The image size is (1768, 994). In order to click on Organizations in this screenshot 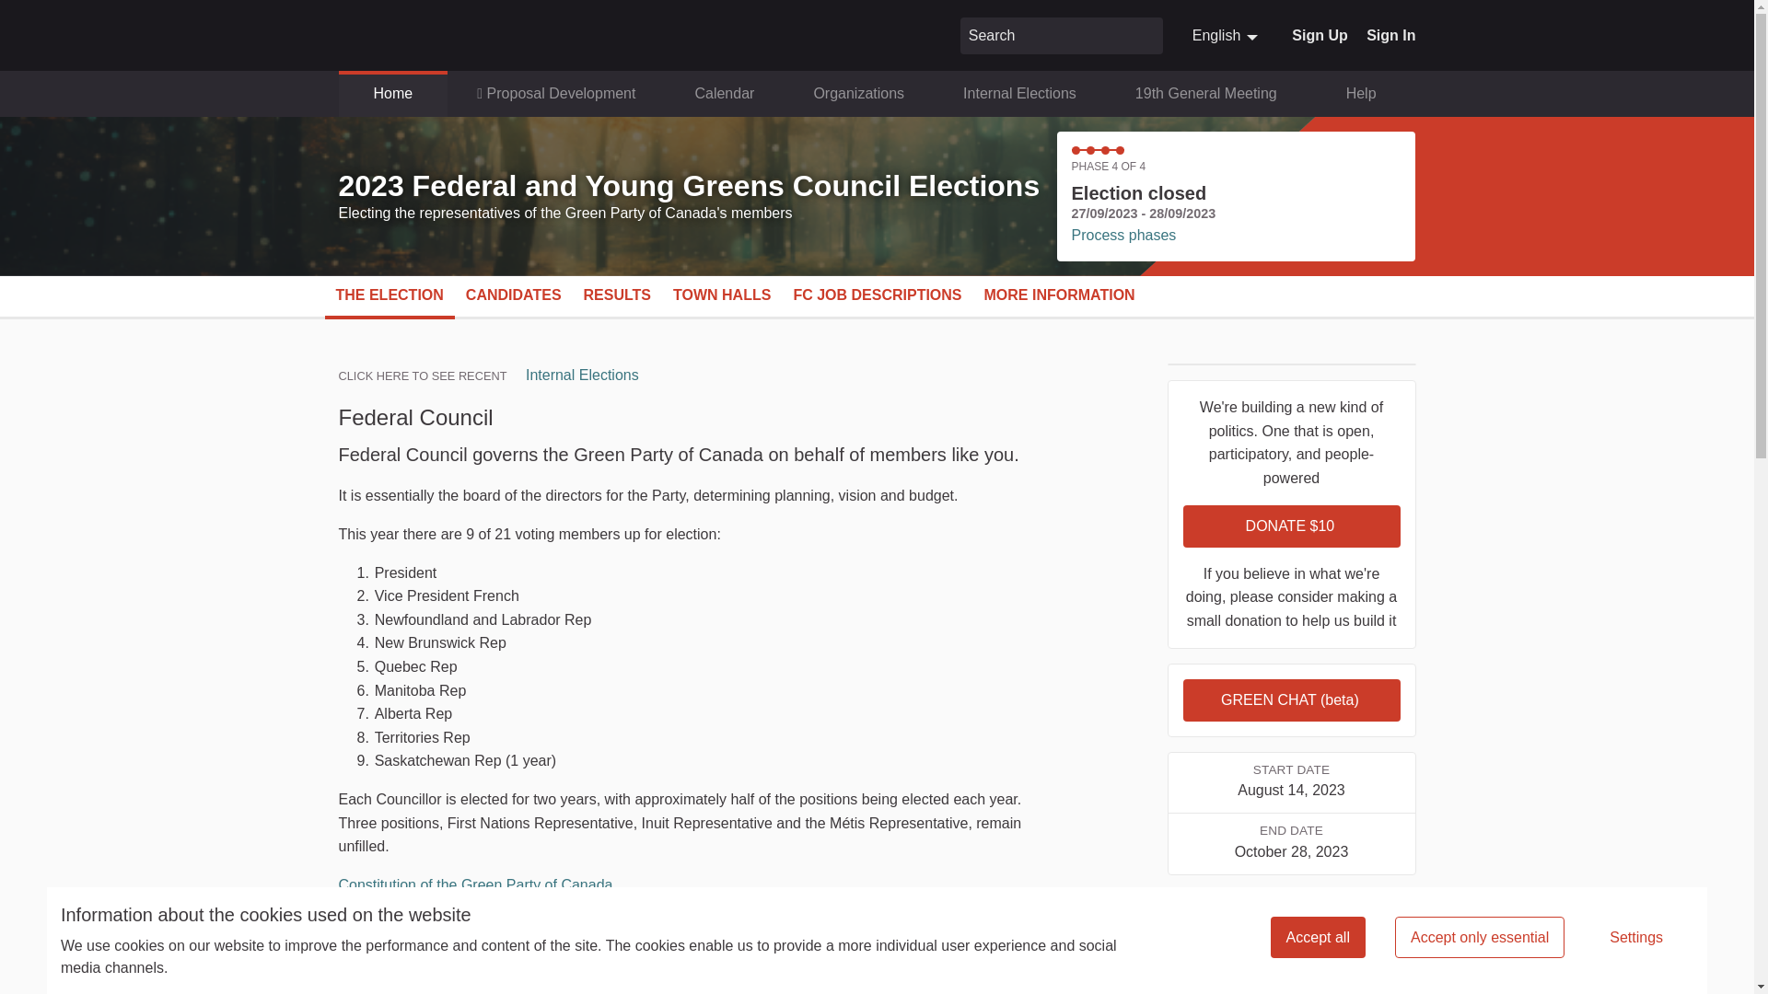, I will do `click(858, 94)`.